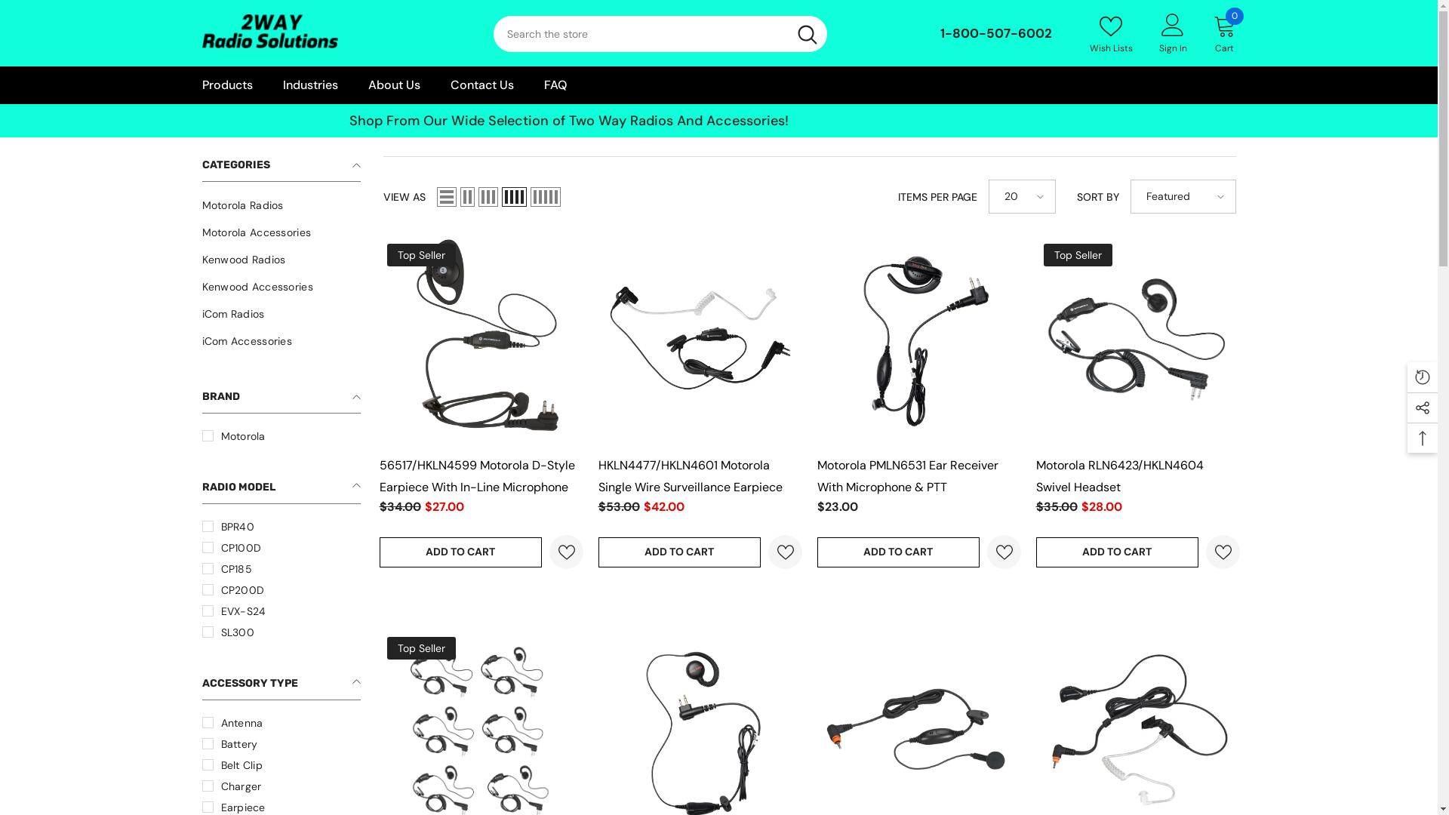 The height and width of the screenshot is (815, 1449). What do you see at coordinates (228, 85) in the screenshot?
I see `Products` at bounding box center [228, 85].